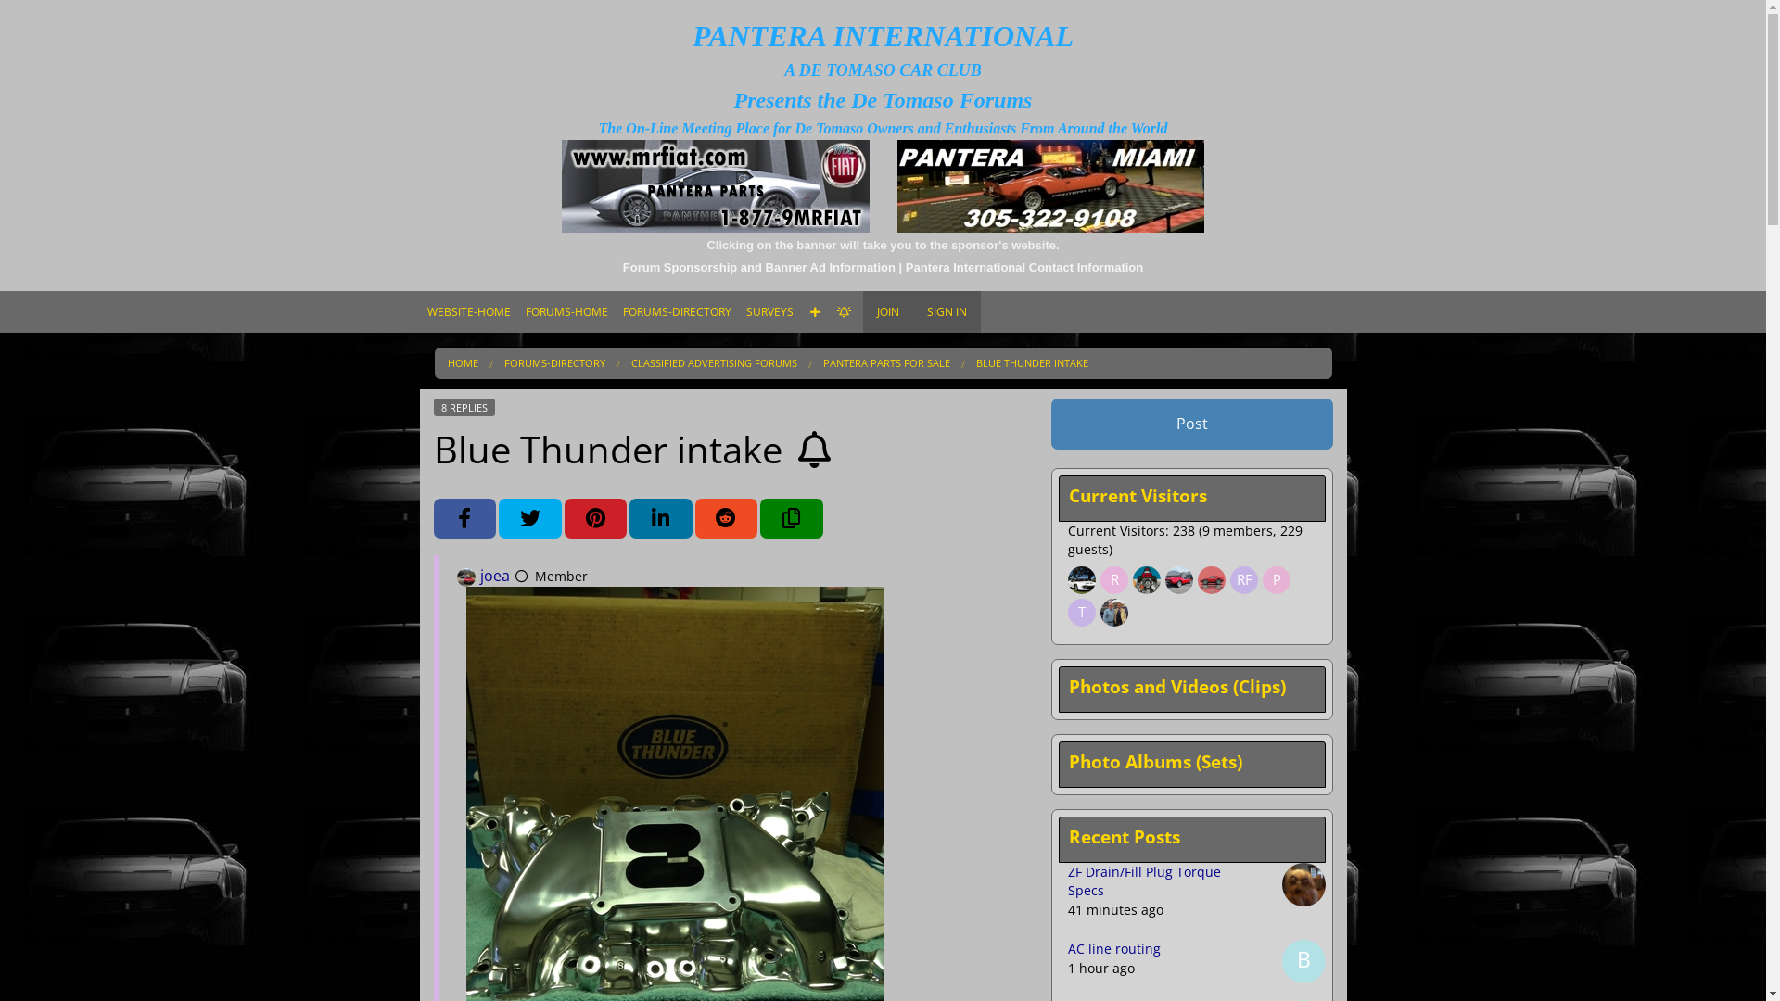 The height and width of the screenshot is (1001, 1780). What do you see at coordinates (677, 545) in the screenshot?
I see `BUYER AND OWNER INFORMATION FORUMS` at bounding box center [677, 545].